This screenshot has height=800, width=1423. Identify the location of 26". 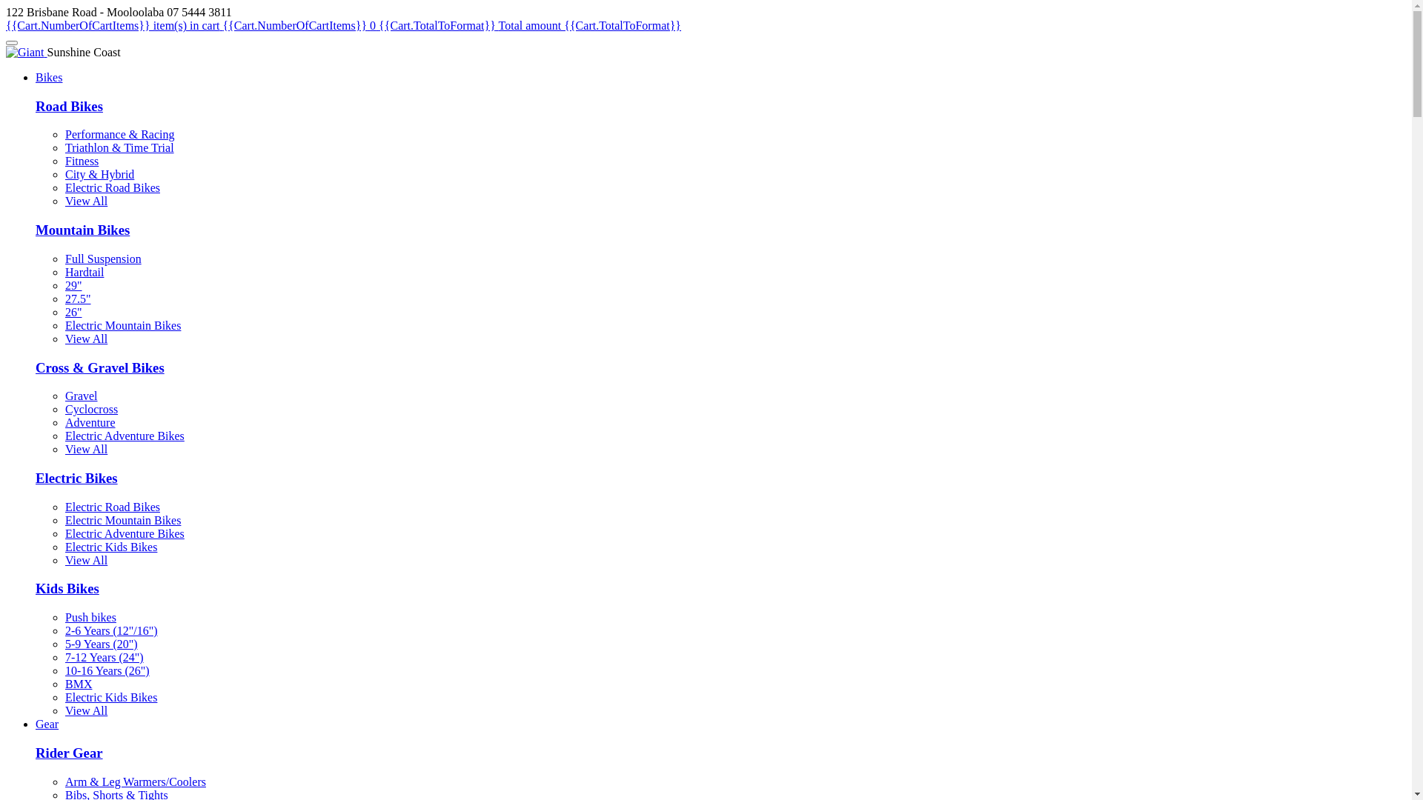
(74, 313).